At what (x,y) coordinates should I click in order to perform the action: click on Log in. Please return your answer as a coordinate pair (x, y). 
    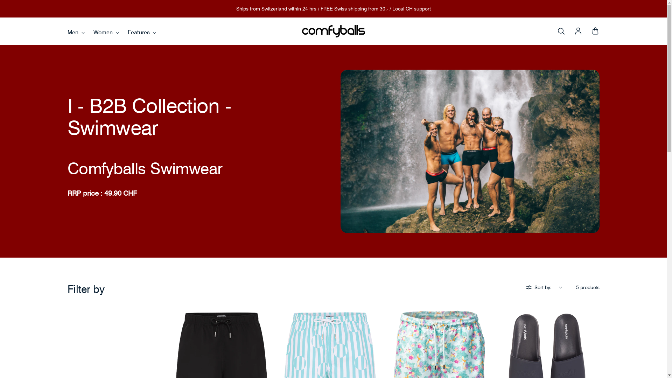
    Looking at the image, I should click on (578, 31).